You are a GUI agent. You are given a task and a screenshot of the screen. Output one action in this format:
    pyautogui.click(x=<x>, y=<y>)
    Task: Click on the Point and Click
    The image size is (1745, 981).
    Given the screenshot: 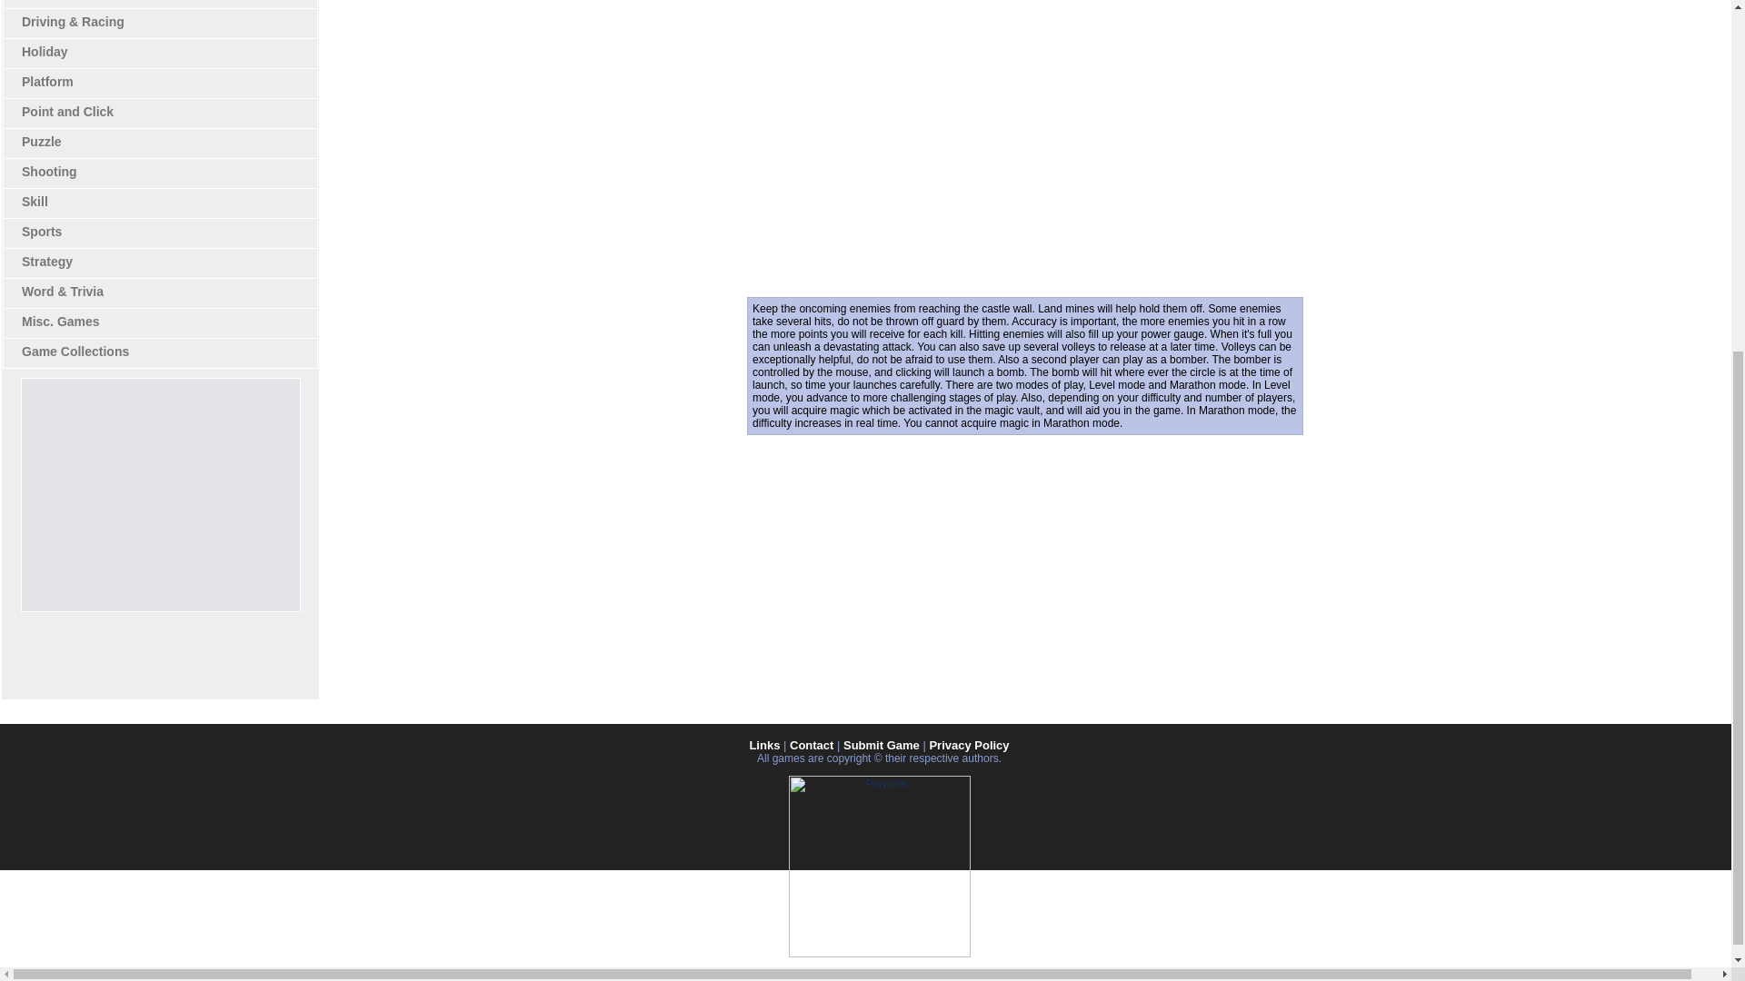 What is the action you would take?
    pyautogui.click(x=67, y=111)
    